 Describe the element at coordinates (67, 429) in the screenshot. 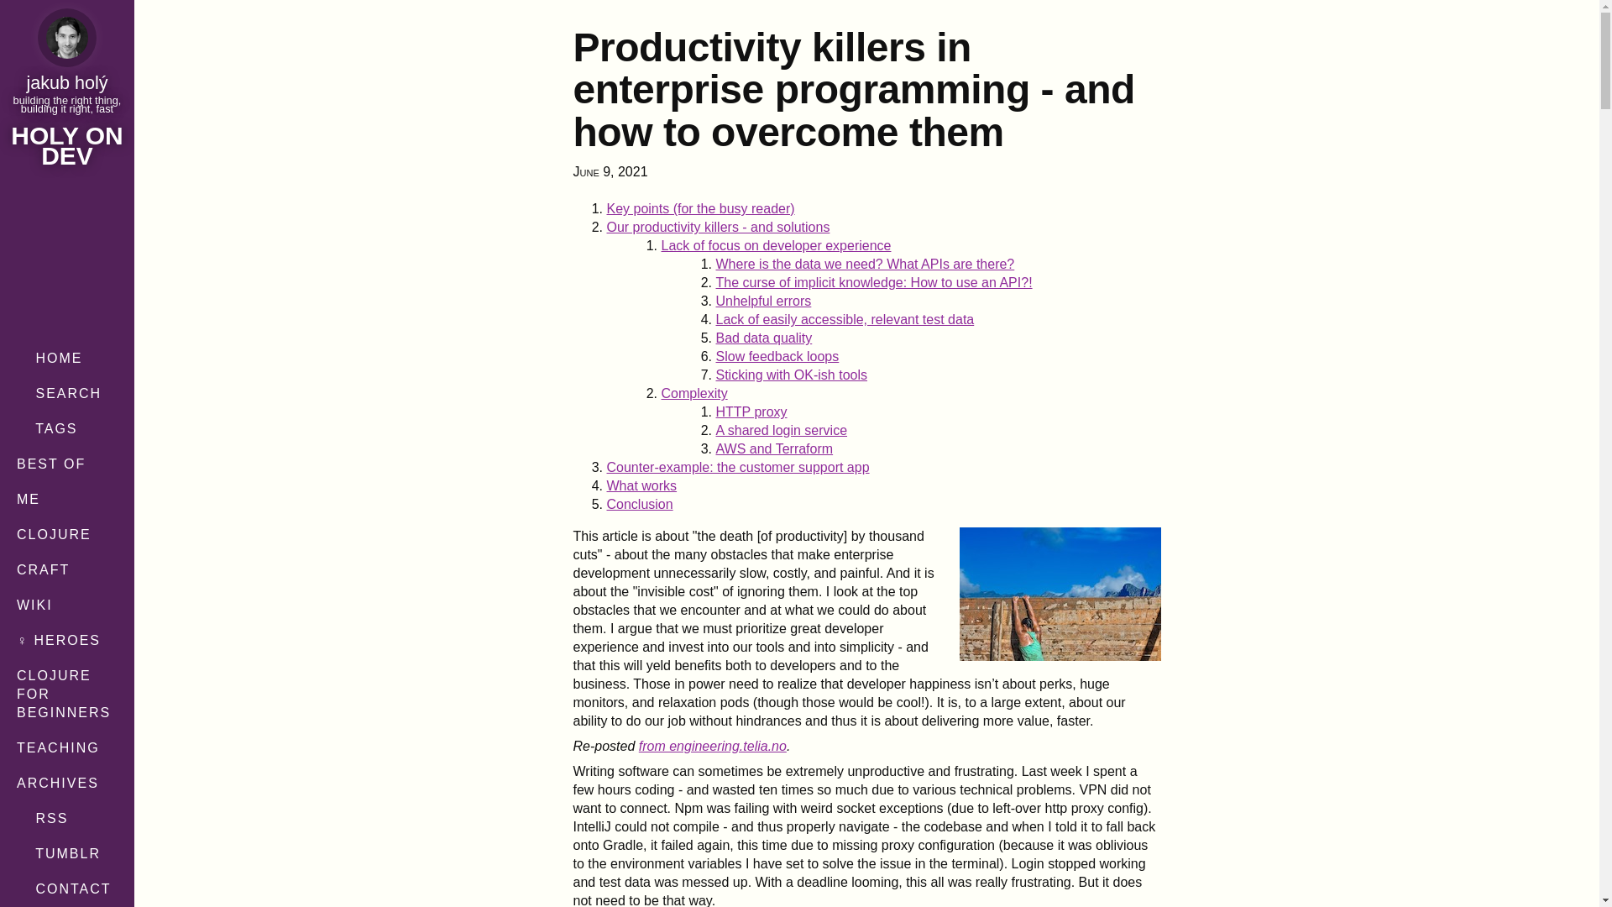

I see `TAGS` at that location.